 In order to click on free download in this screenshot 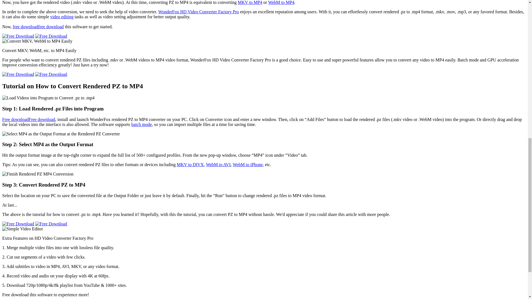, I will do `click(25, 27)`.